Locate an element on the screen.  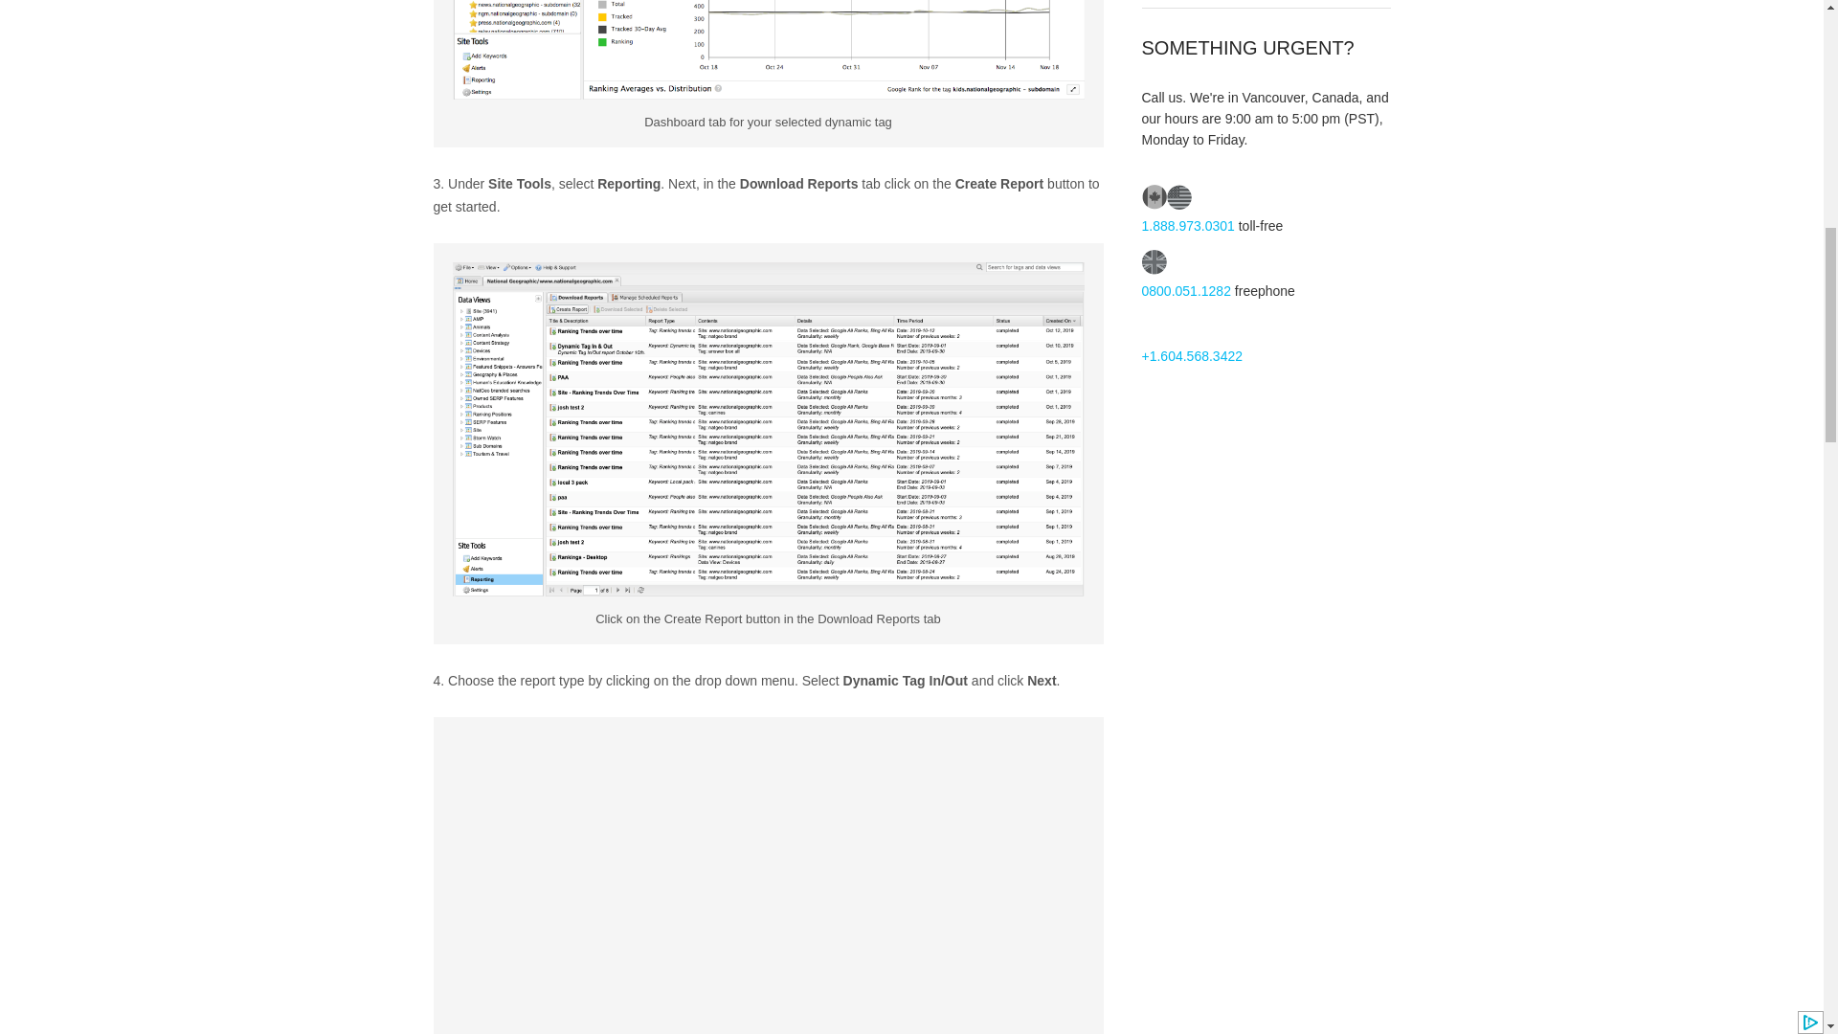
0800.051.1282 is located at coordinates (1185, 291).